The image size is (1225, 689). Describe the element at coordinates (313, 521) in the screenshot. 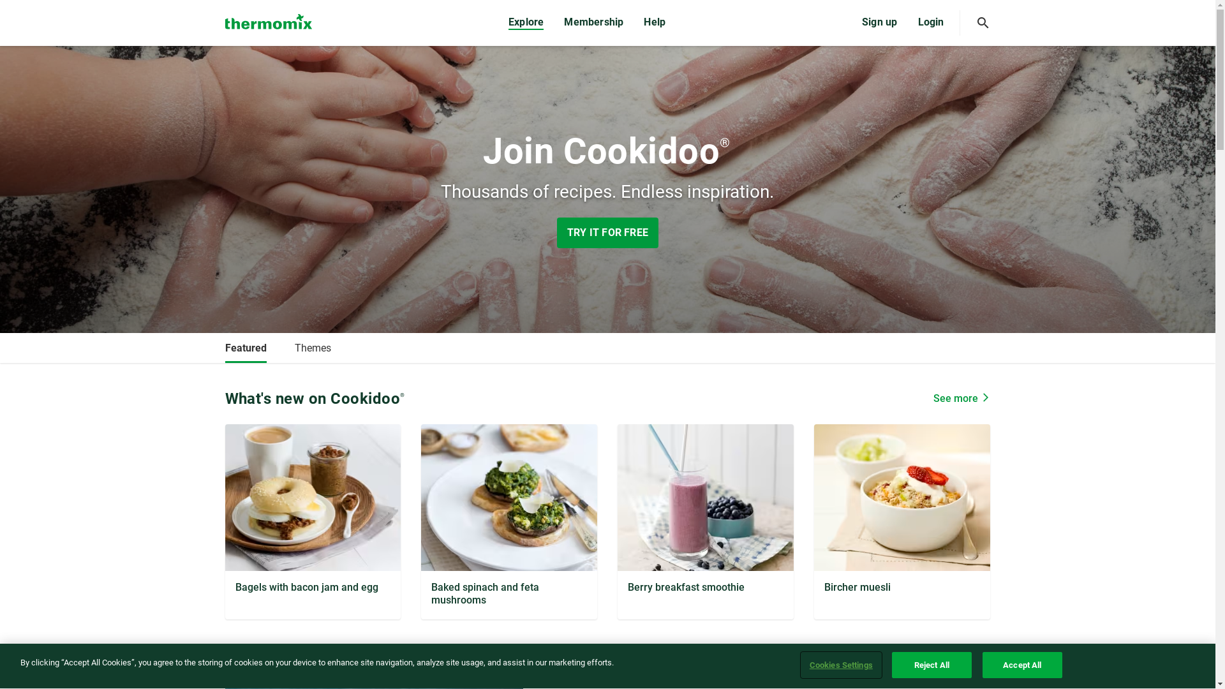

I see `Bagels with bacon jam and egg` at that location.